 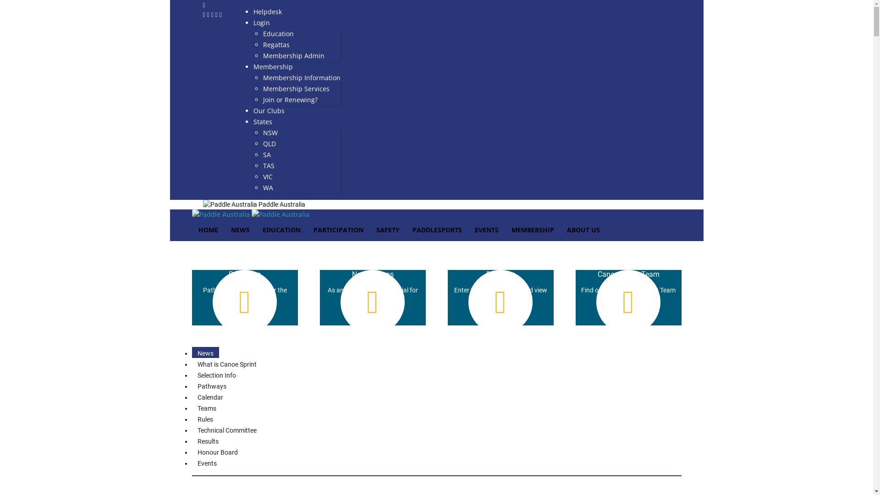 I want to click on PADDLESPORTS, so click(x=437, y=230).